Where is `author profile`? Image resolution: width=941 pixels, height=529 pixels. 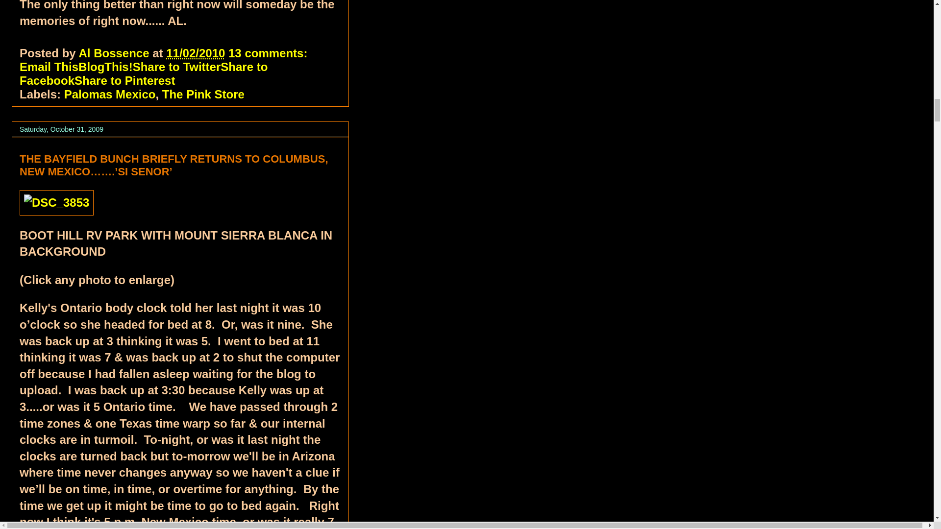
author profile is located at coordinates (115, 53).